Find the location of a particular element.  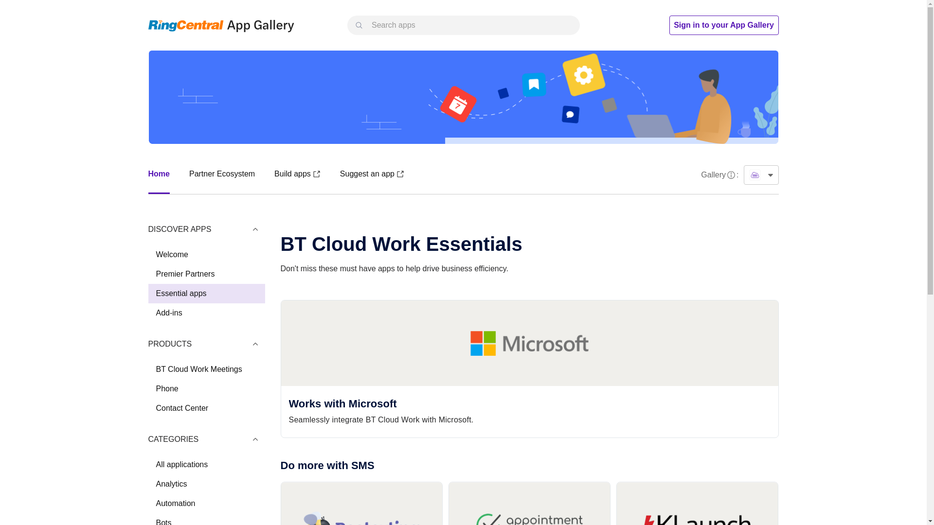

Phone is located at coordinates (167, 388).